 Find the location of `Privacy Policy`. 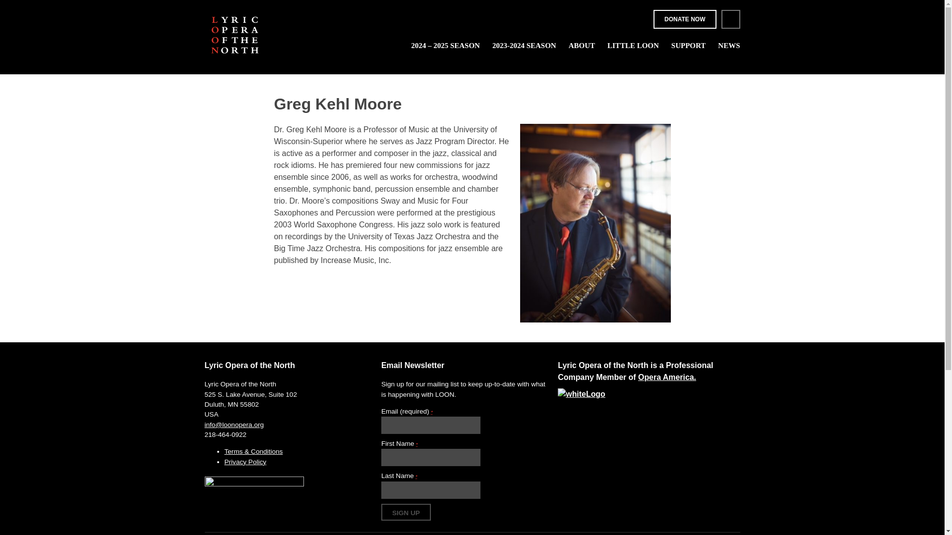

Privacy Policy is located at coordinates (245, 462).